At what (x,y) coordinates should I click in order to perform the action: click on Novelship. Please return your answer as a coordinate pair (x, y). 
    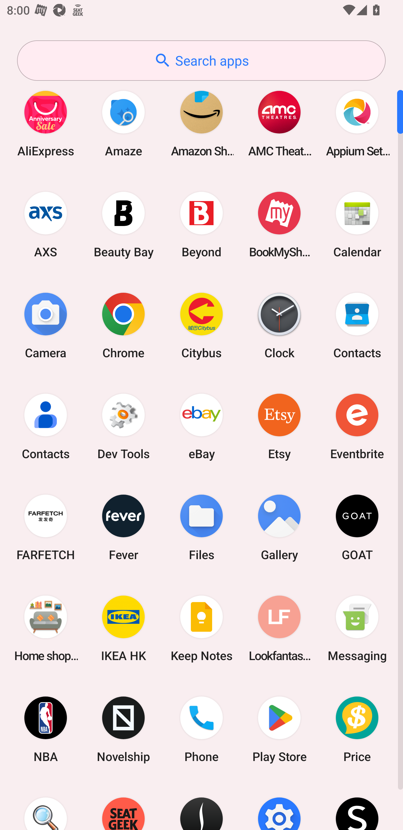
    Looking at the image, I should click on (123, 730).